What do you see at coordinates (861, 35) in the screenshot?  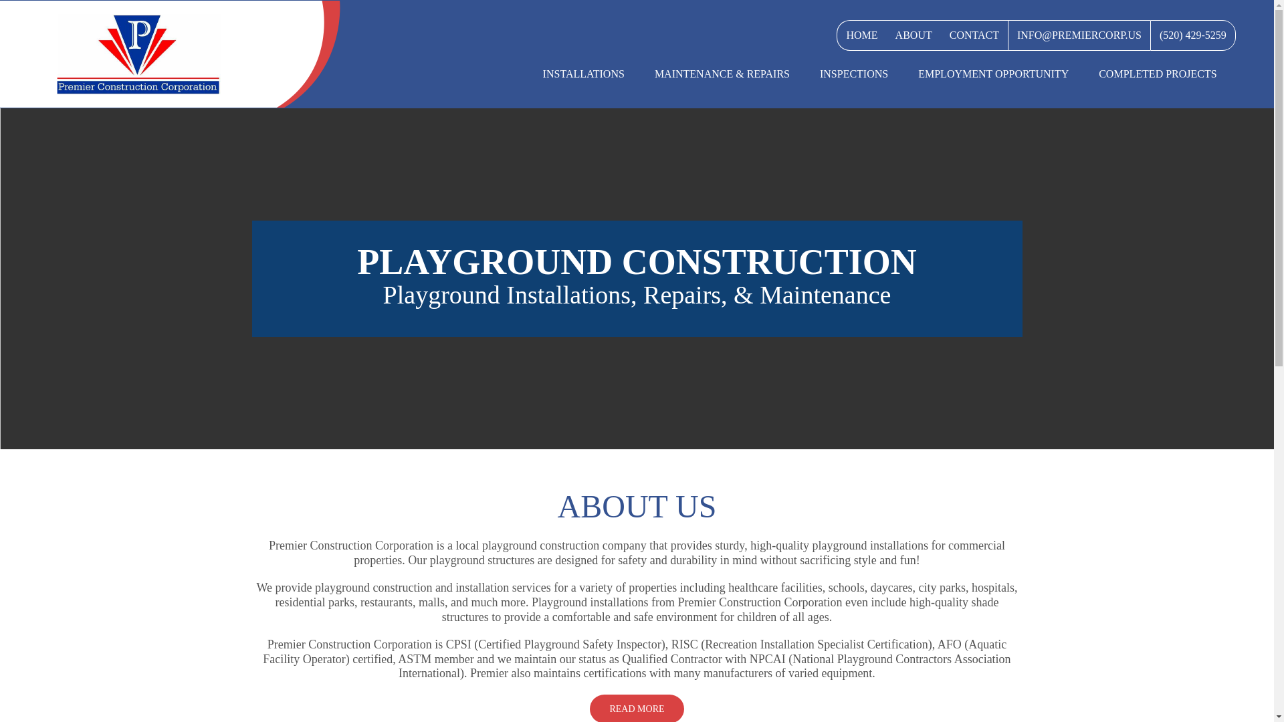 I see `HOME` at bounding box center [861, 35].